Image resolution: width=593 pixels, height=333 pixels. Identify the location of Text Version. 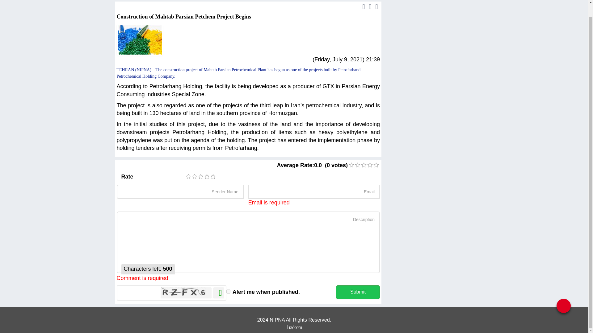
(364, 6).